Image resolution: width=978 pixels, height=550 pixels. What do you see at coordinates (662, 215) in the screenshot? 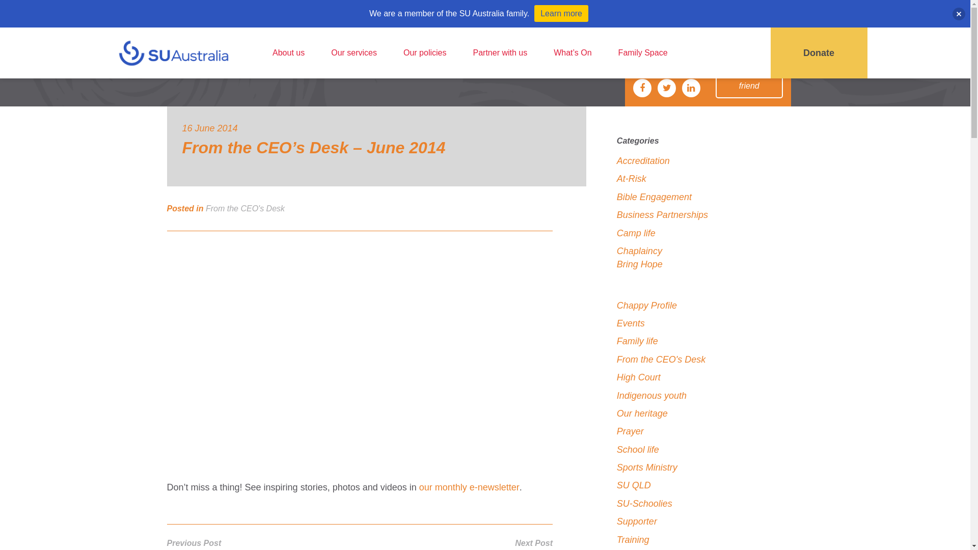
I see `Business Partnerships` at bounding box center [662, 215].